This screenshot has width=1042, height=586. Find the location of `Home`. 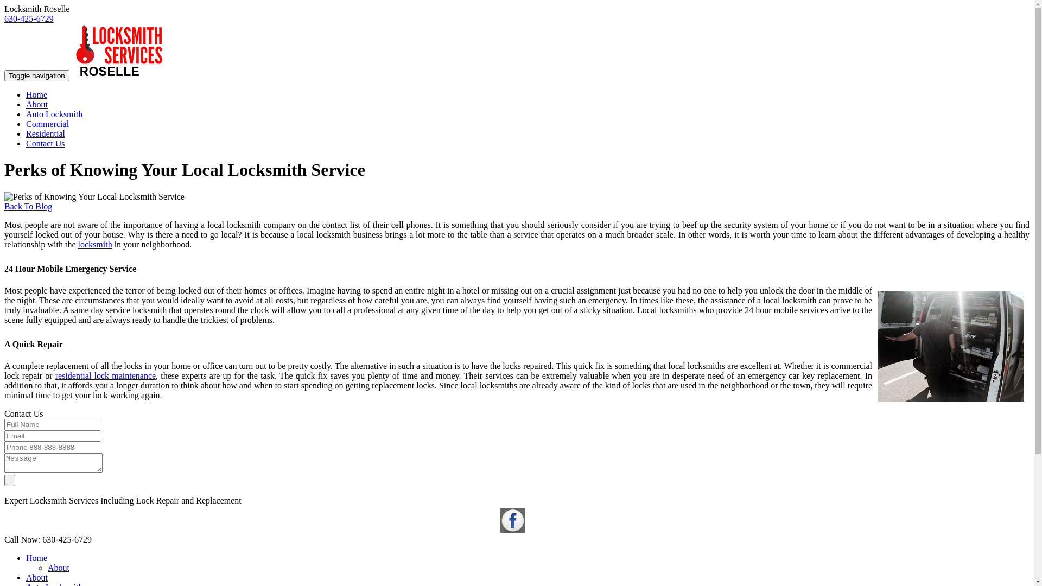

Home is located at coordinates (37, 558).